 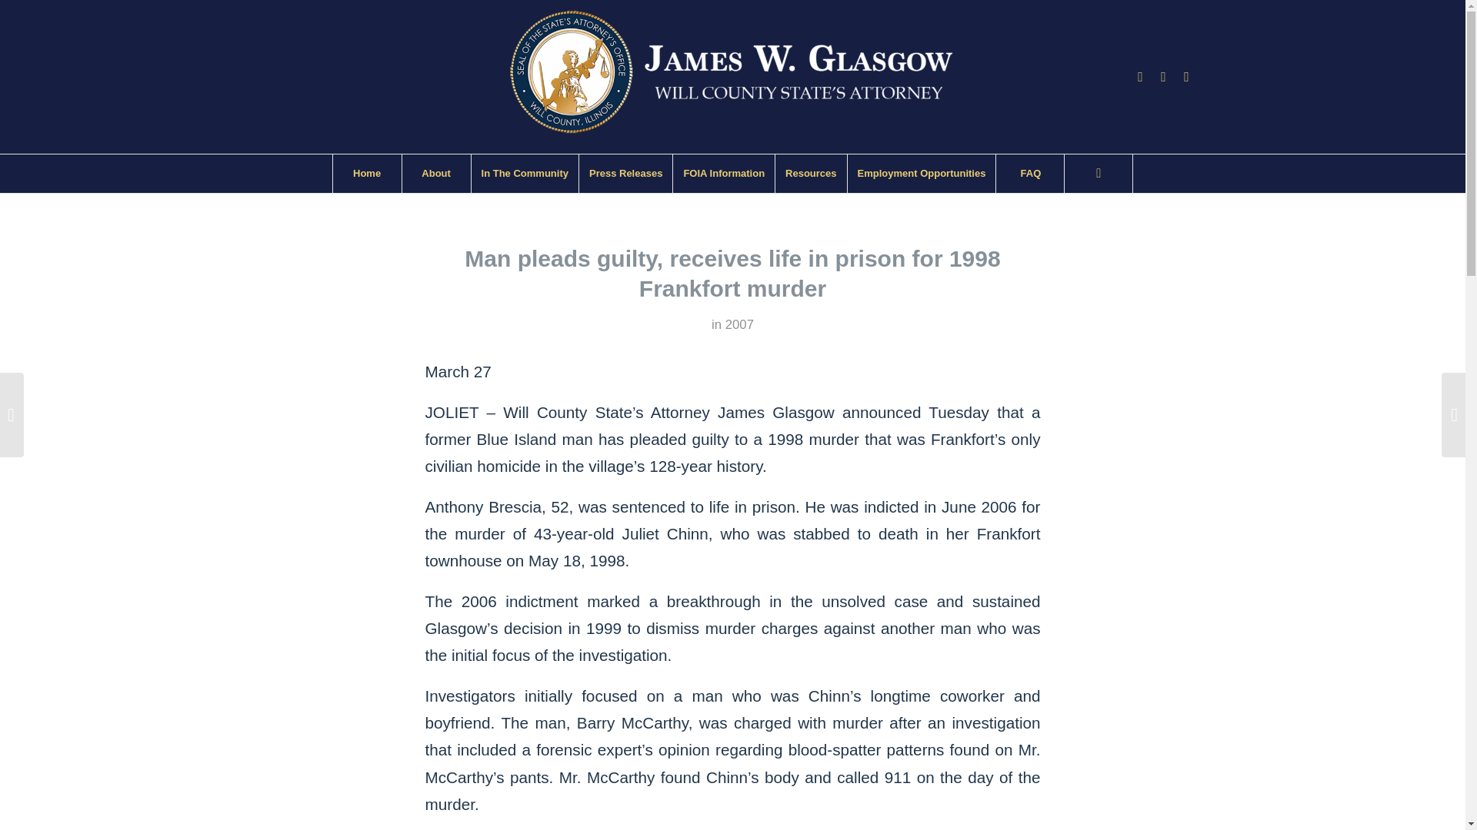 I want to click on In The Community, so click(x=525, y=173).